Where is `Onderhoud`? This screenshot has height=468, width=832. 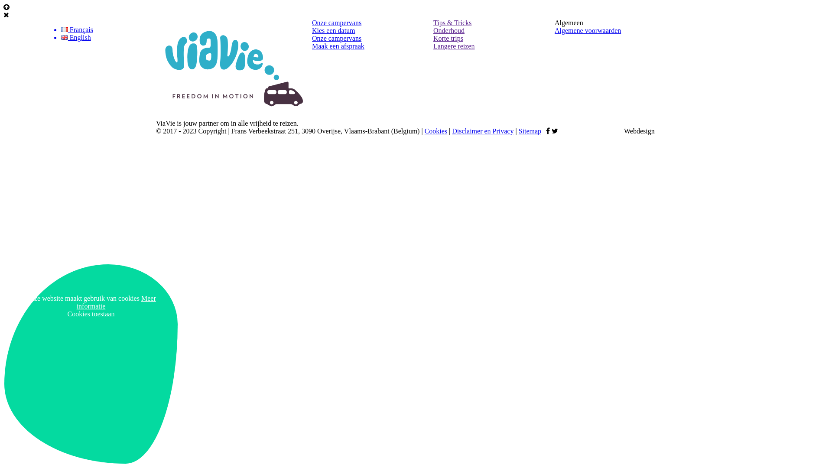 Onderhoud is located at coordinates (449, 30).